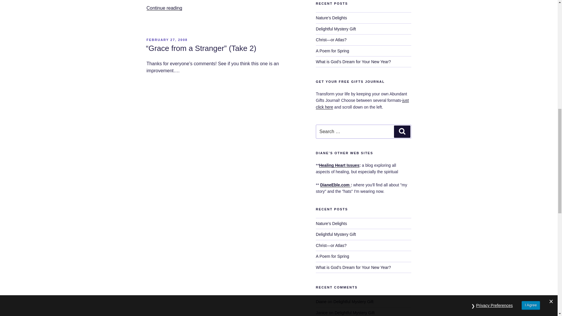 The height and width of the screenshot is (316, 562). Describe the element at coordinates (333, 51) in the screenshot. I see `A Poem for Spring` at that location.